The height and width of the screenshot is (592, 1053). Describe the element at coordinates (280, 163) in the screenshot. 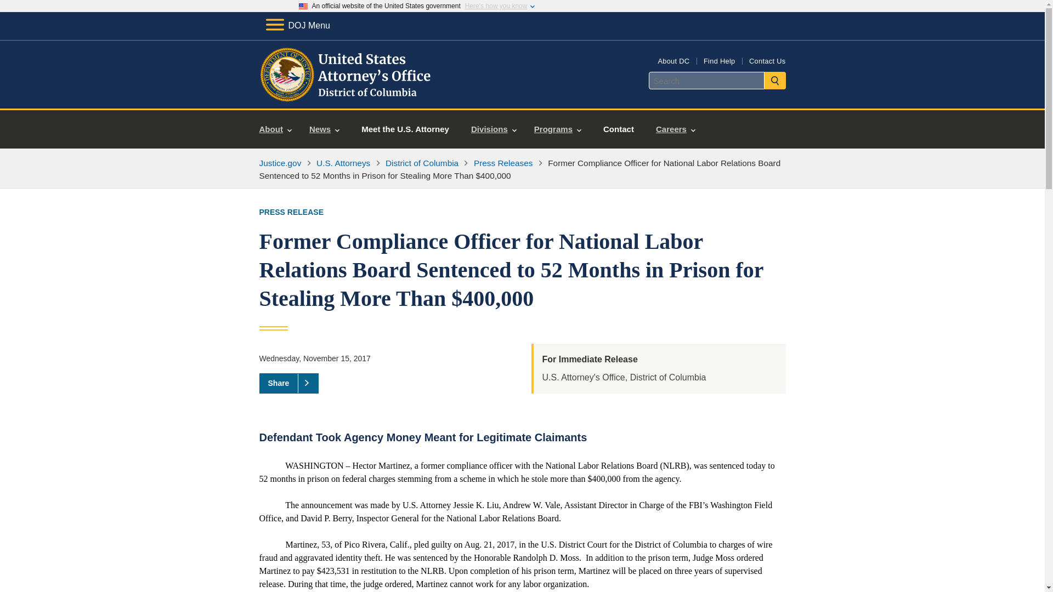

I see `Justice.gov` at that location.